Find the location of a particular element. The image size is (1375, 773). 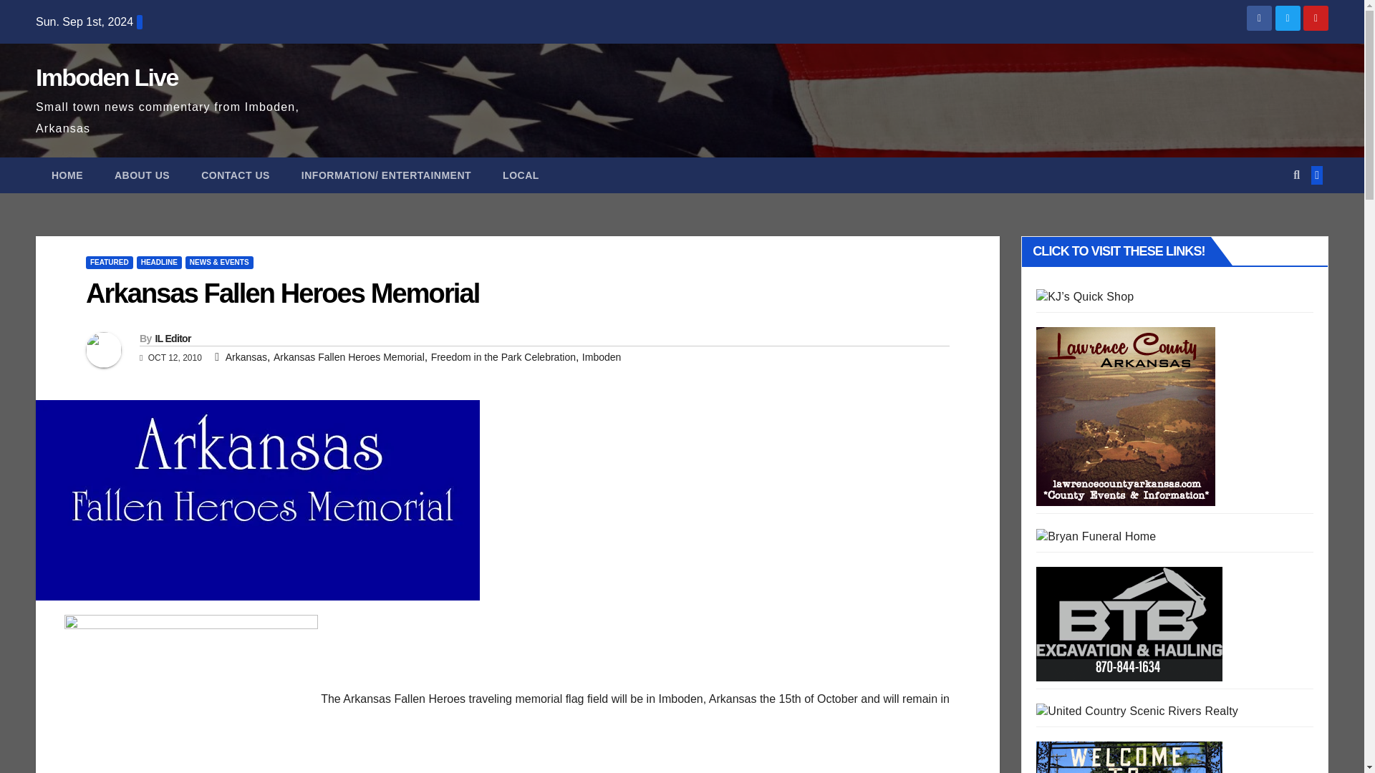

ABOUT US is located at coordinates (142, 175).